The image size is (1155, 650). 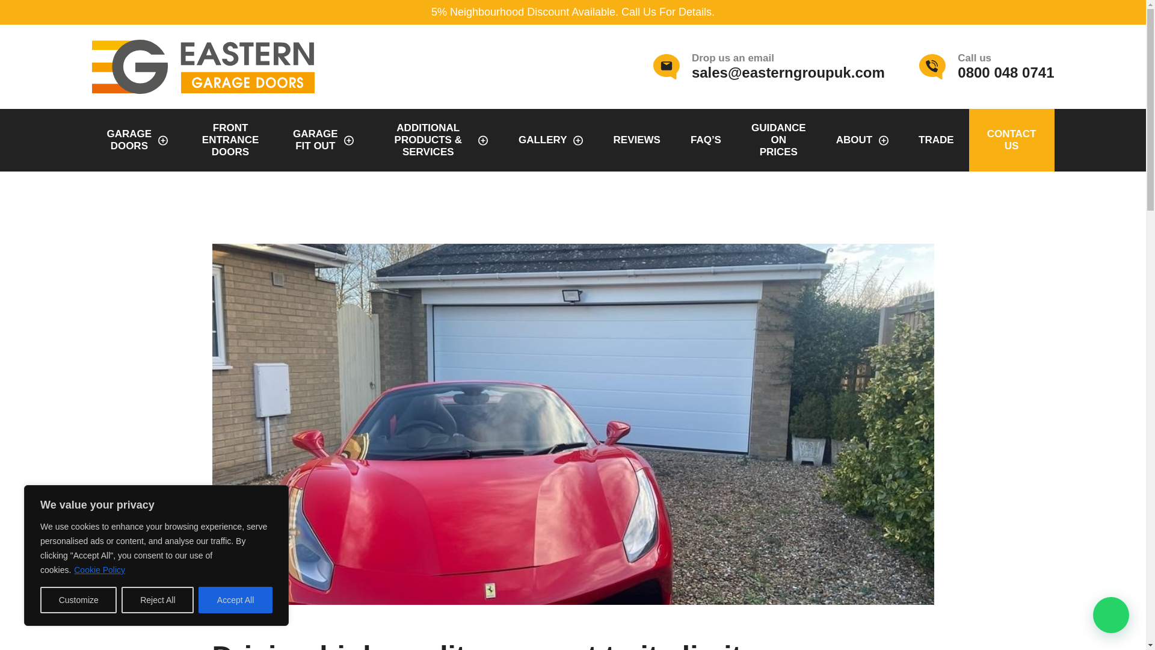 What do you see at coordinates (158, 600) in the screenshot?
I see `Reject All` at bounding box center [158, 600].